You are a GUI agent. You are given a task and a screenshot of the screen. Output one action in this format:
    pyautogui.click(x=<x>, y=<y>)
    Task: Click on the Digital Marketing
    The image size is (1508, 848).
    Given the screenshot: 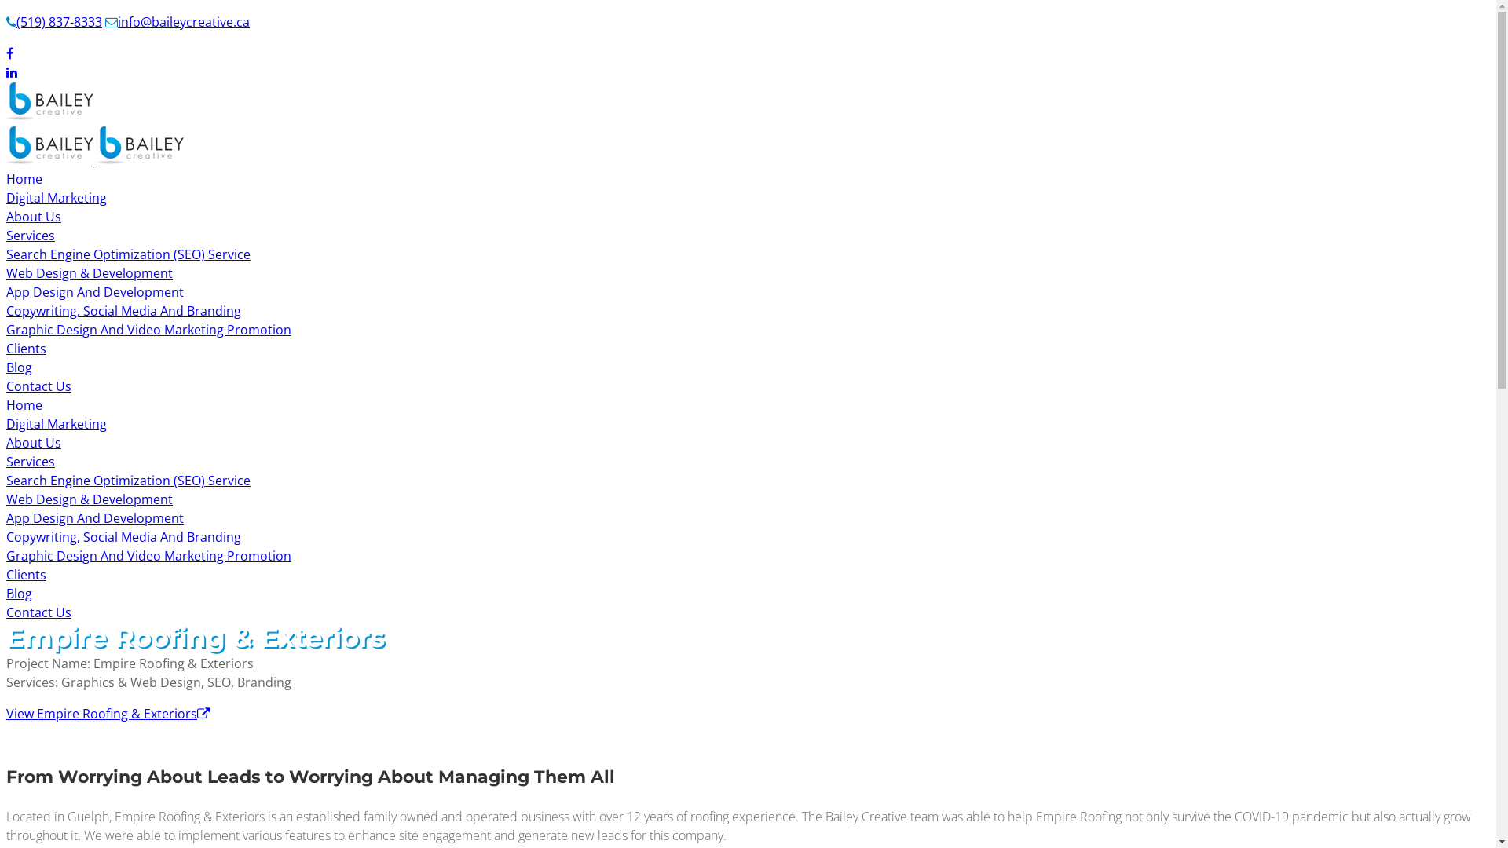 What is the action you would take?
    pyautogui.click(x=57, y=424)
    